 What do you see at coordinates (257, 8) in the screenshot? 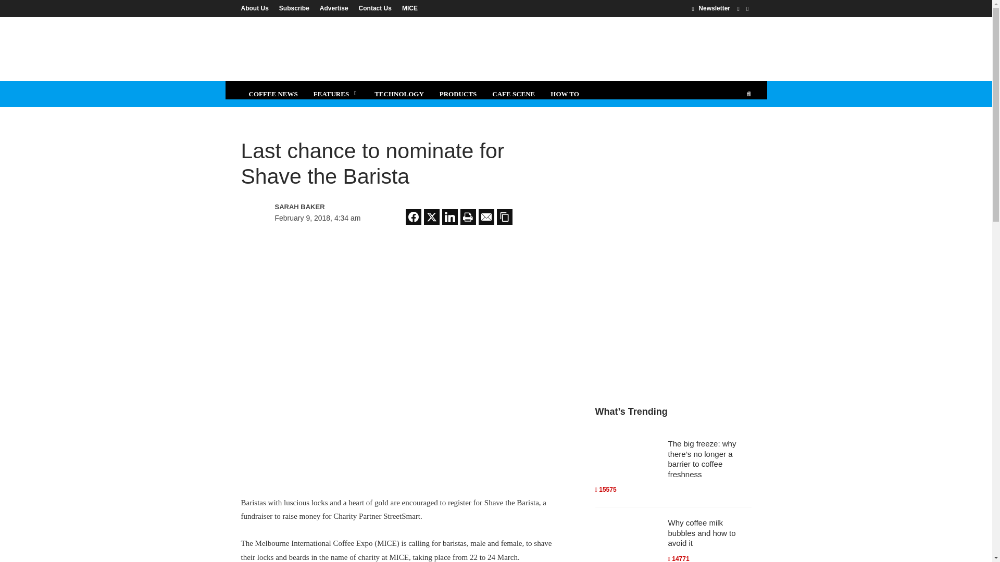
I see `About Us` at bounding box center [257, 8].